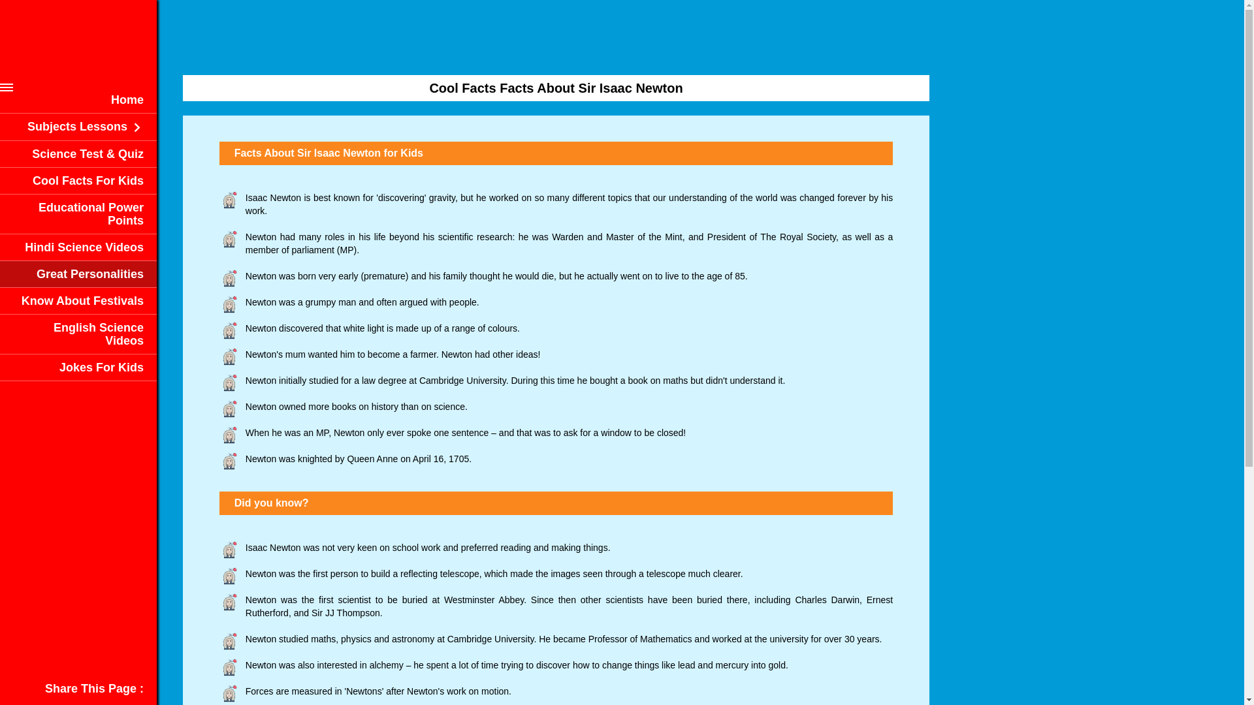  Describe the element at coordinates (84, 247) in the screenshot. I see `Hindi Science Videos` at that location.